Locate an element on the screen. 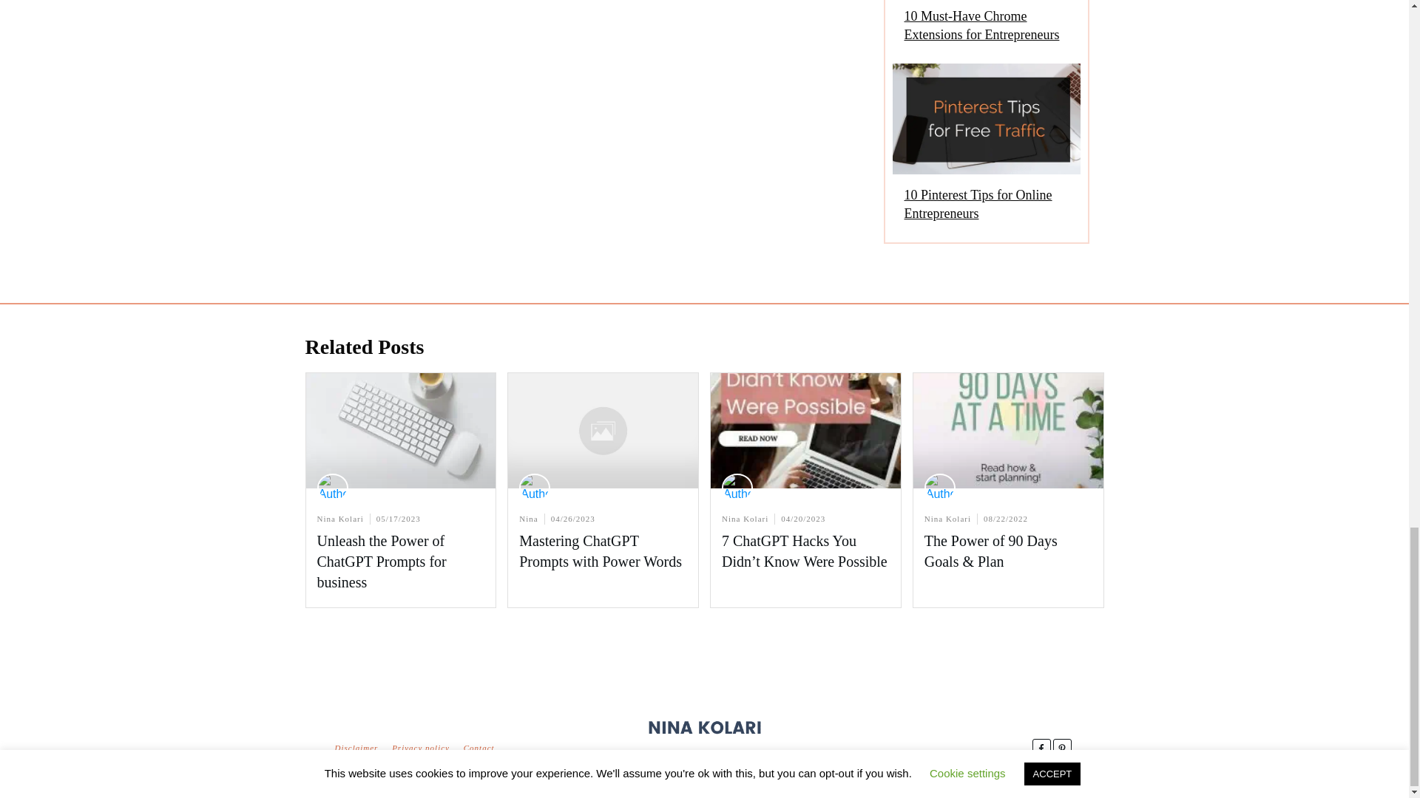 This screenshot has width=1420, height=798. Unleash the Power of ChatGPT Prompts for business is located at coordinates (381, 562).